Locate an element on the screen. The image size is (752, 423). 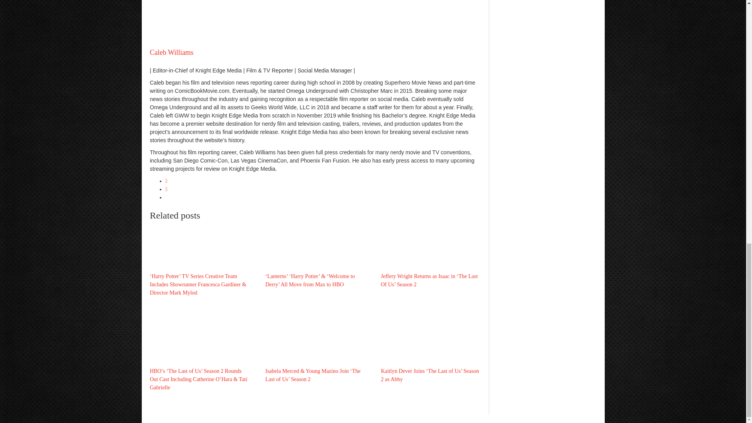
Posts by Caleb Williams is located at coordinates (172, 52).